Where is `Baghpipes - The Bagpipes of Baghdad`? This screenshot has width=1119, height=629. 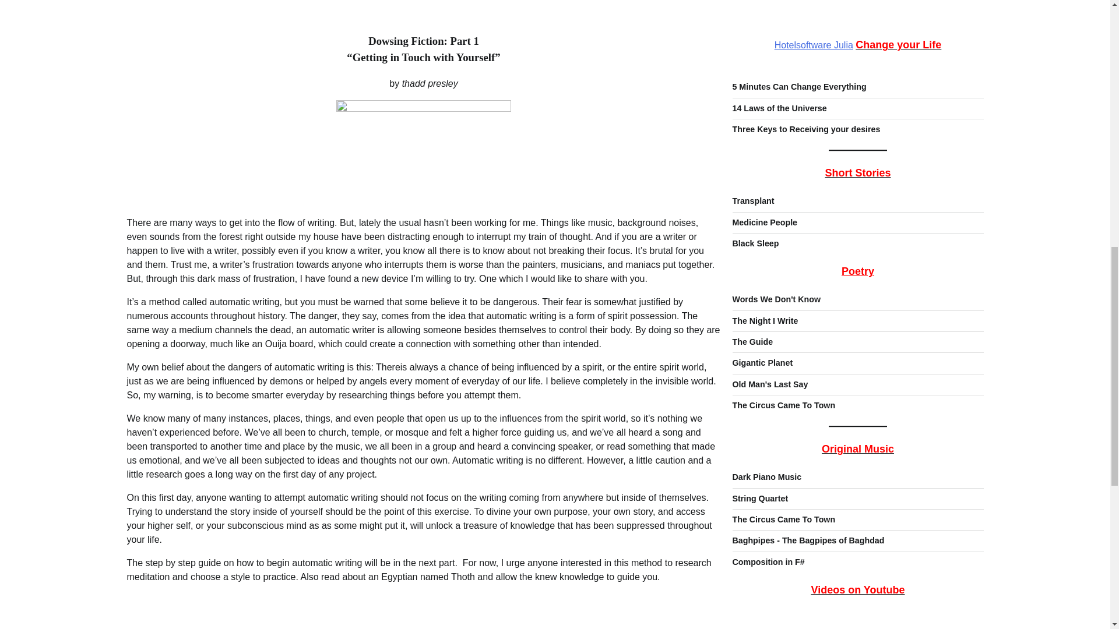
Baghpipes - The Bagpipes of Baghdad is located at coordinates (808, 492).